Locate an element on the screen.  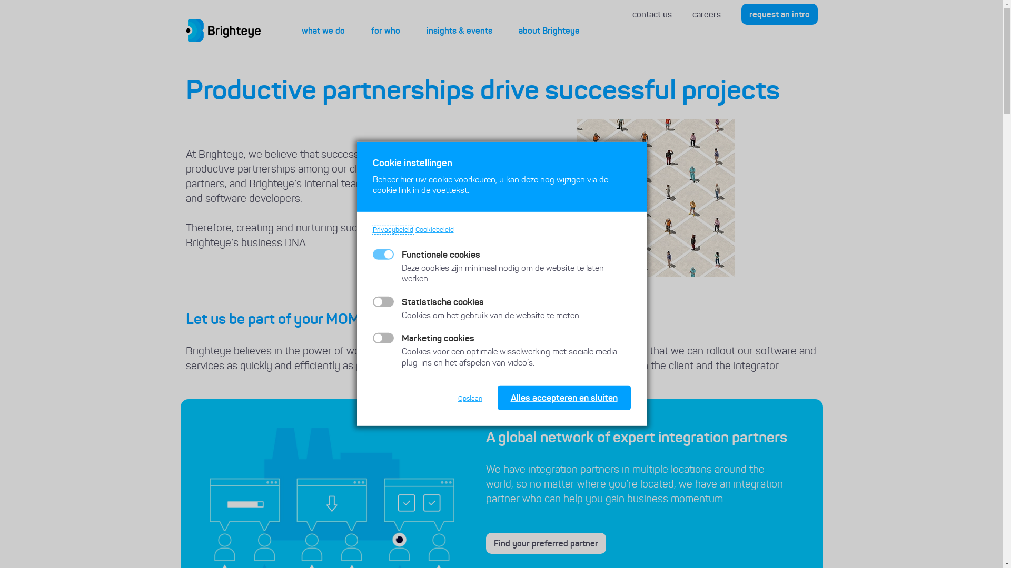
request an intro is located at coordinates (779, 14).